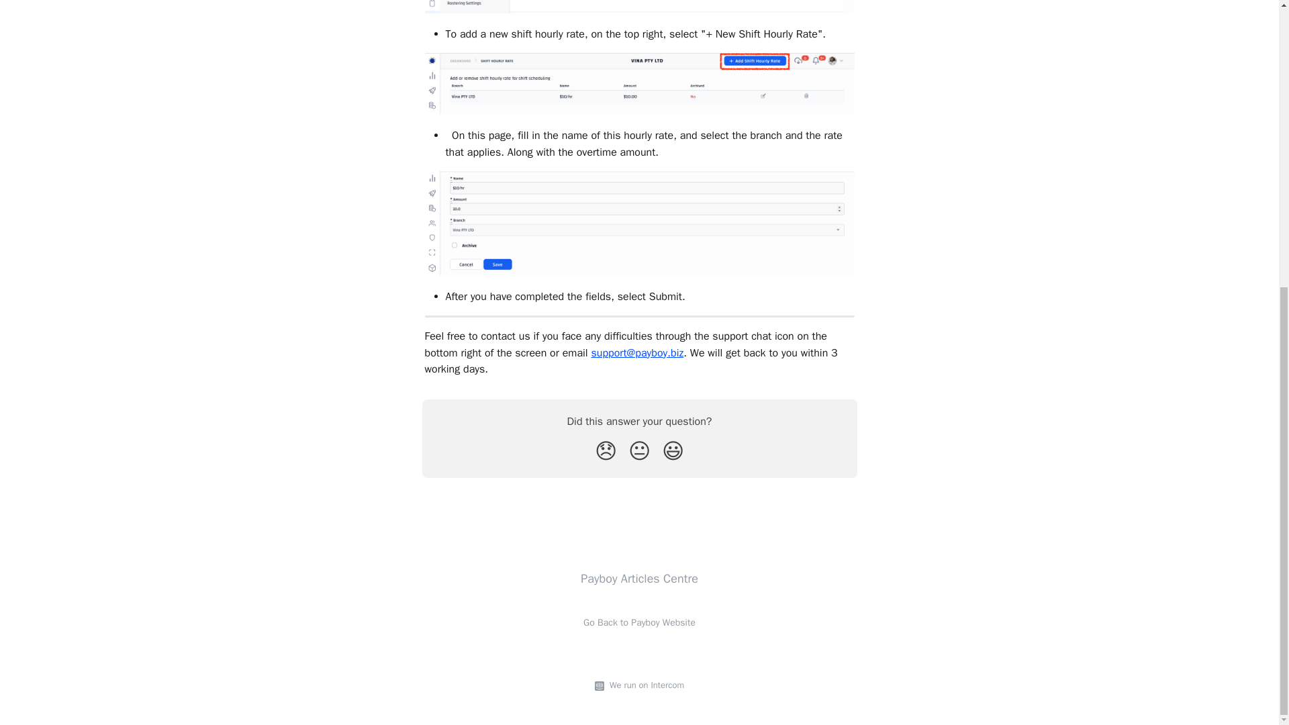  I want to click on Payboy Articles Centre, so click(639, 579).